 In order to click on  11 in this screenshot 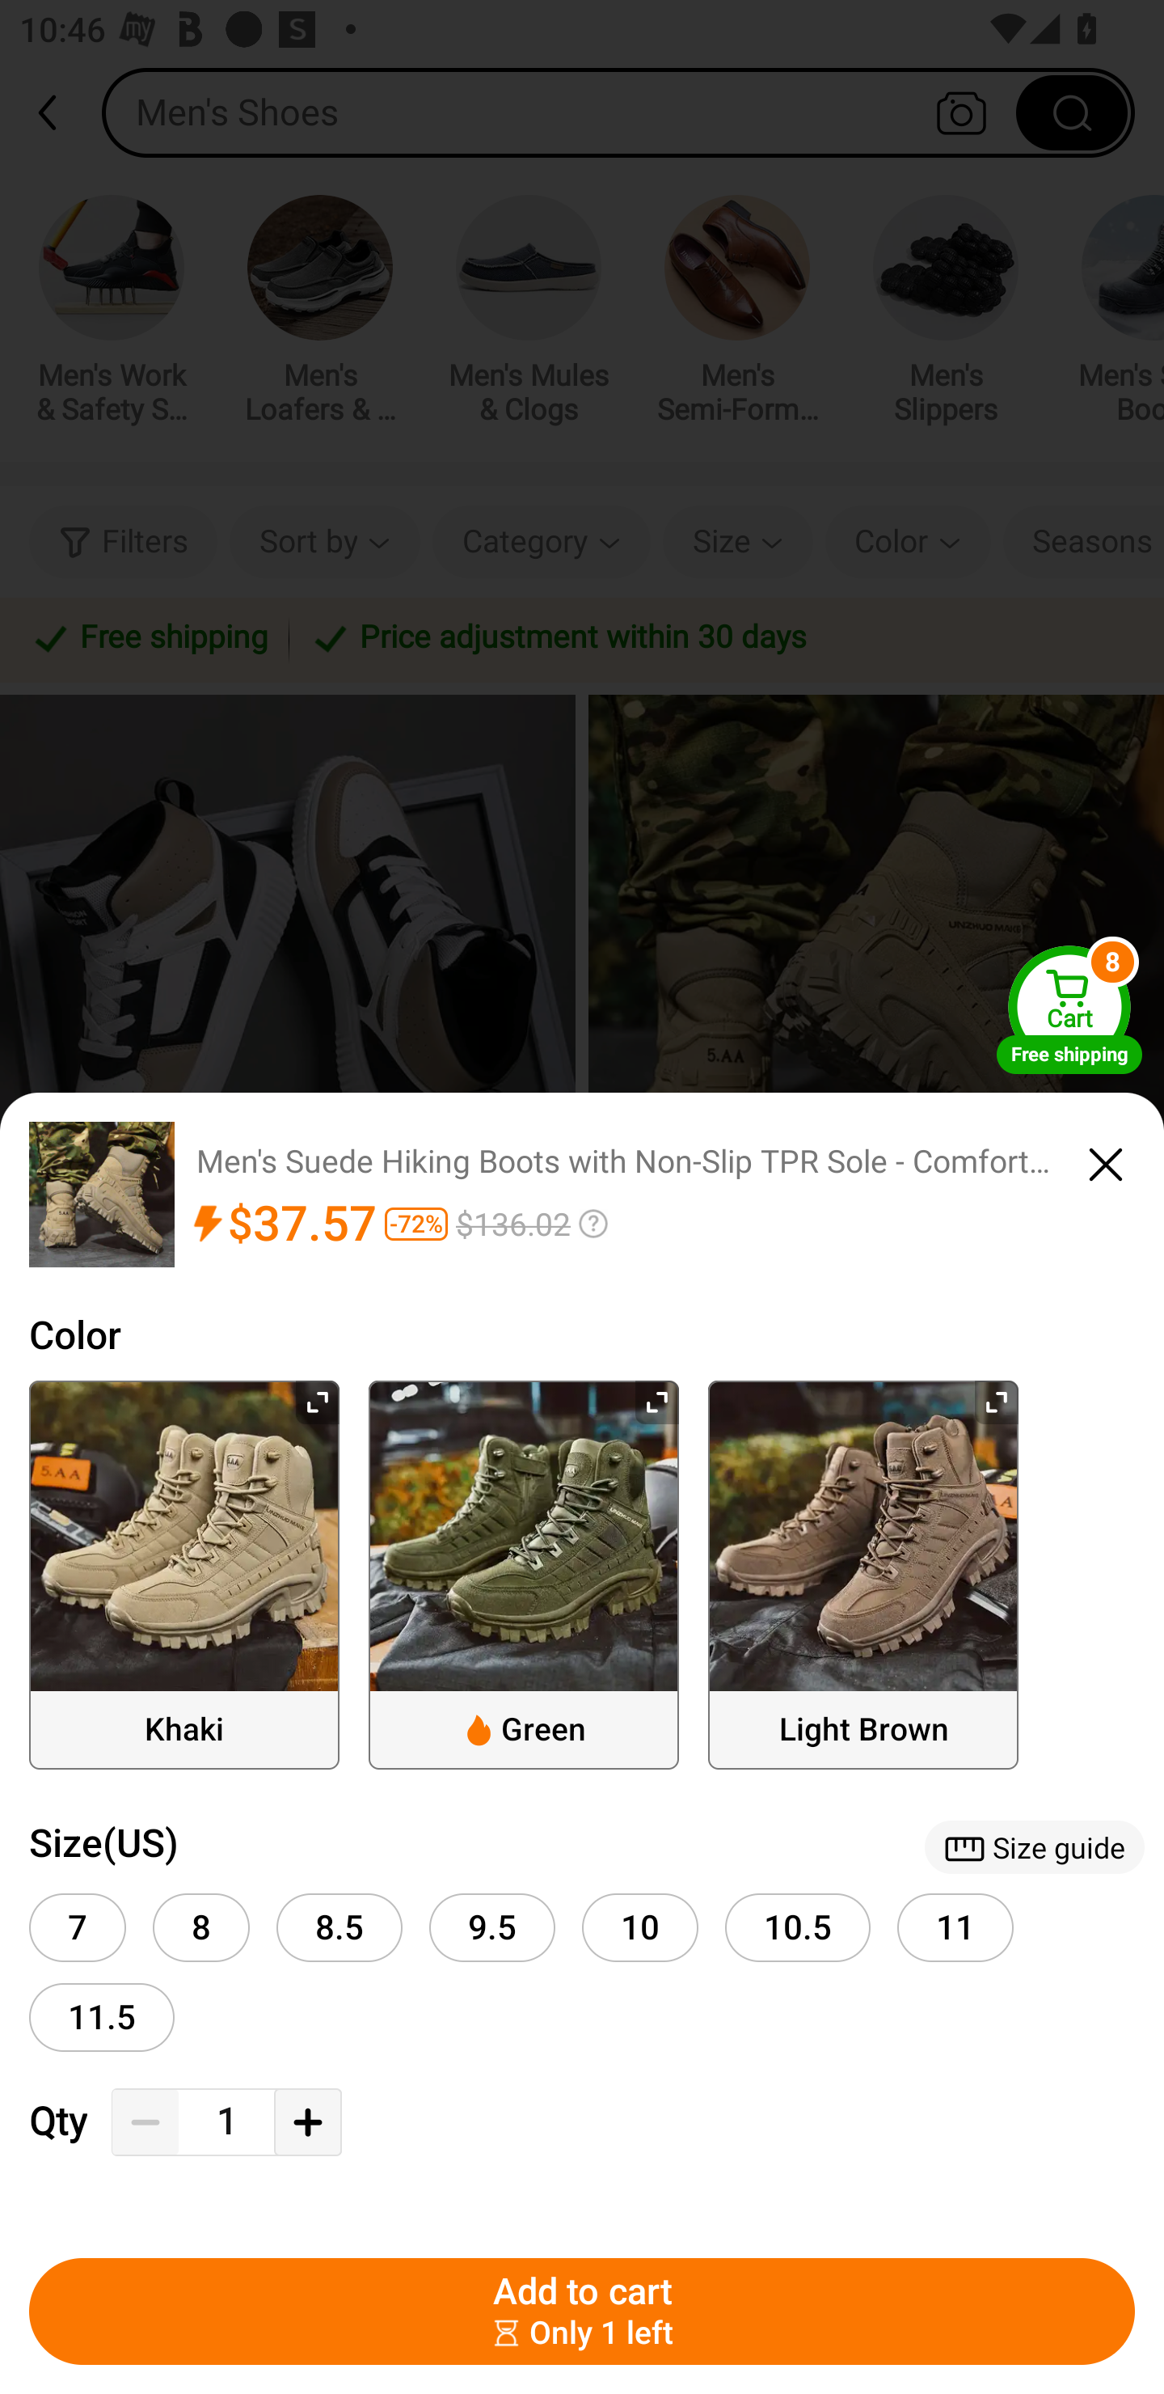, I will do `click(955, 1928)`.